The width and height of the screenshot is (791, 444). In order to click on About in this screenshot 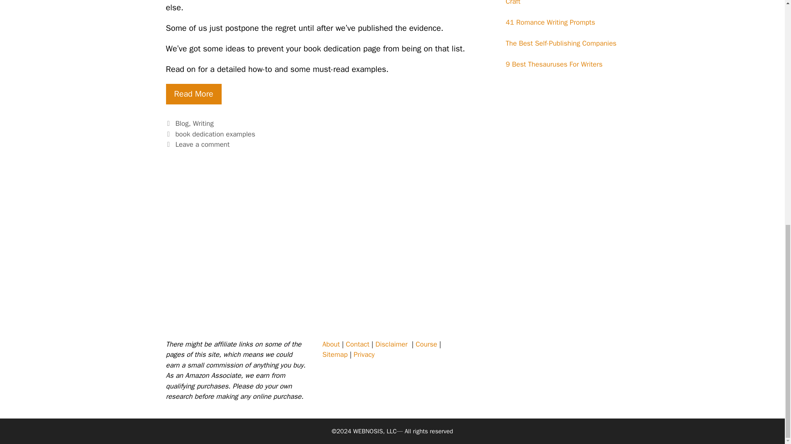, I will do `click(330, 344)`.